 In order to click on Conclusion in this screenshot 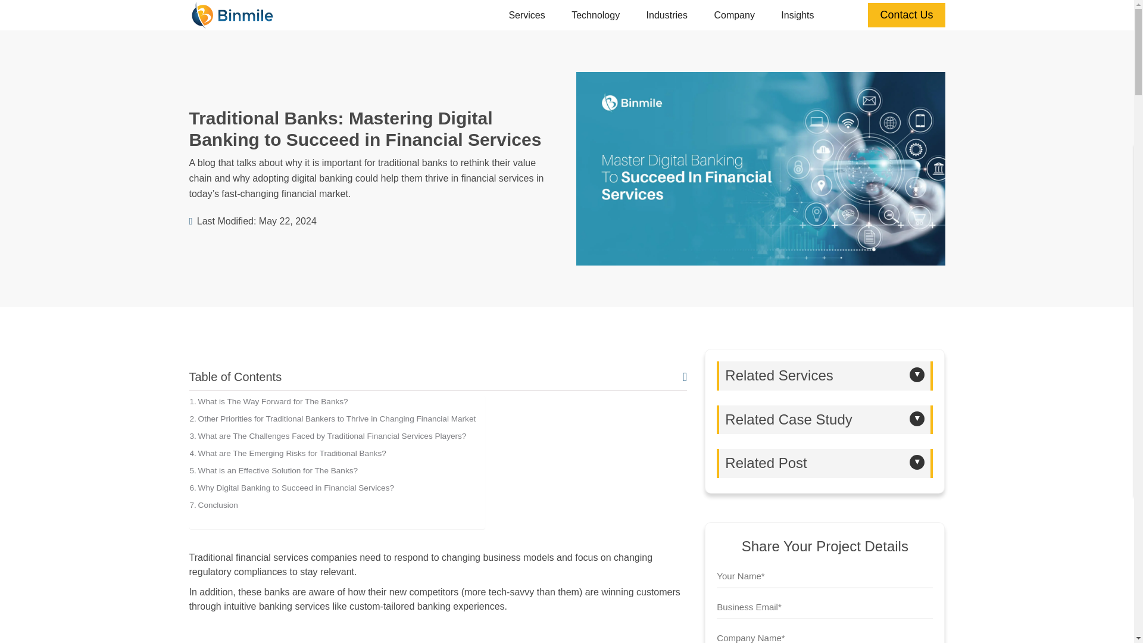, I will do `click(213, 505)`.